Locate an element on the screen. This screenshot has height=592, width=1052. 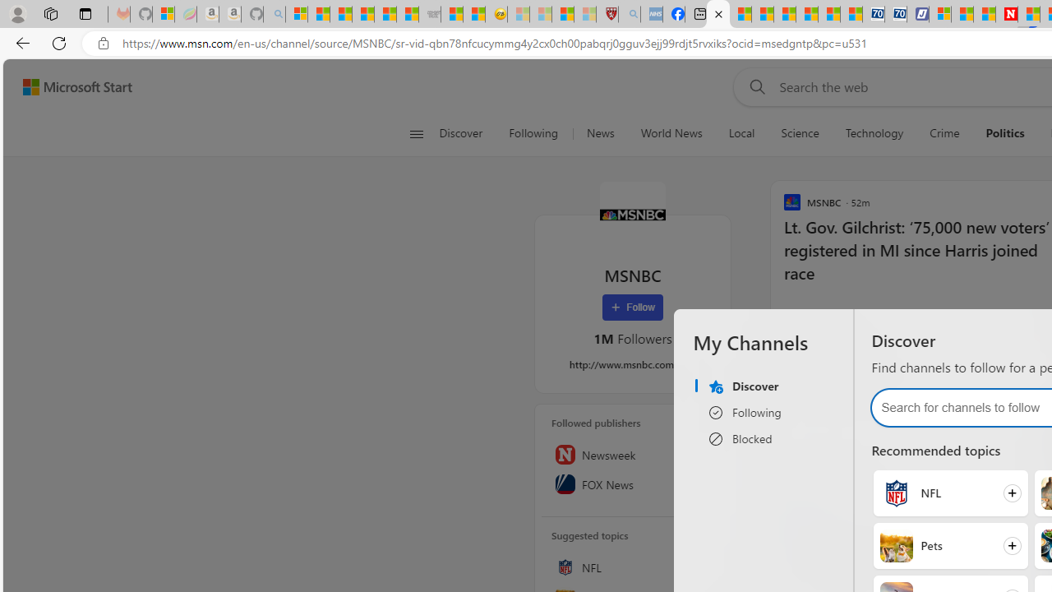
Manage is located at coordinates (702, 421).